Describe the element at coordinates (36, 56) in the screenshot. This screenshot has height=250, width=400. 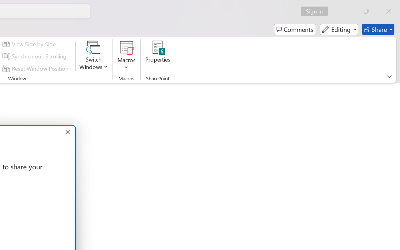
I see `Synchronous Scrolling` at that location.